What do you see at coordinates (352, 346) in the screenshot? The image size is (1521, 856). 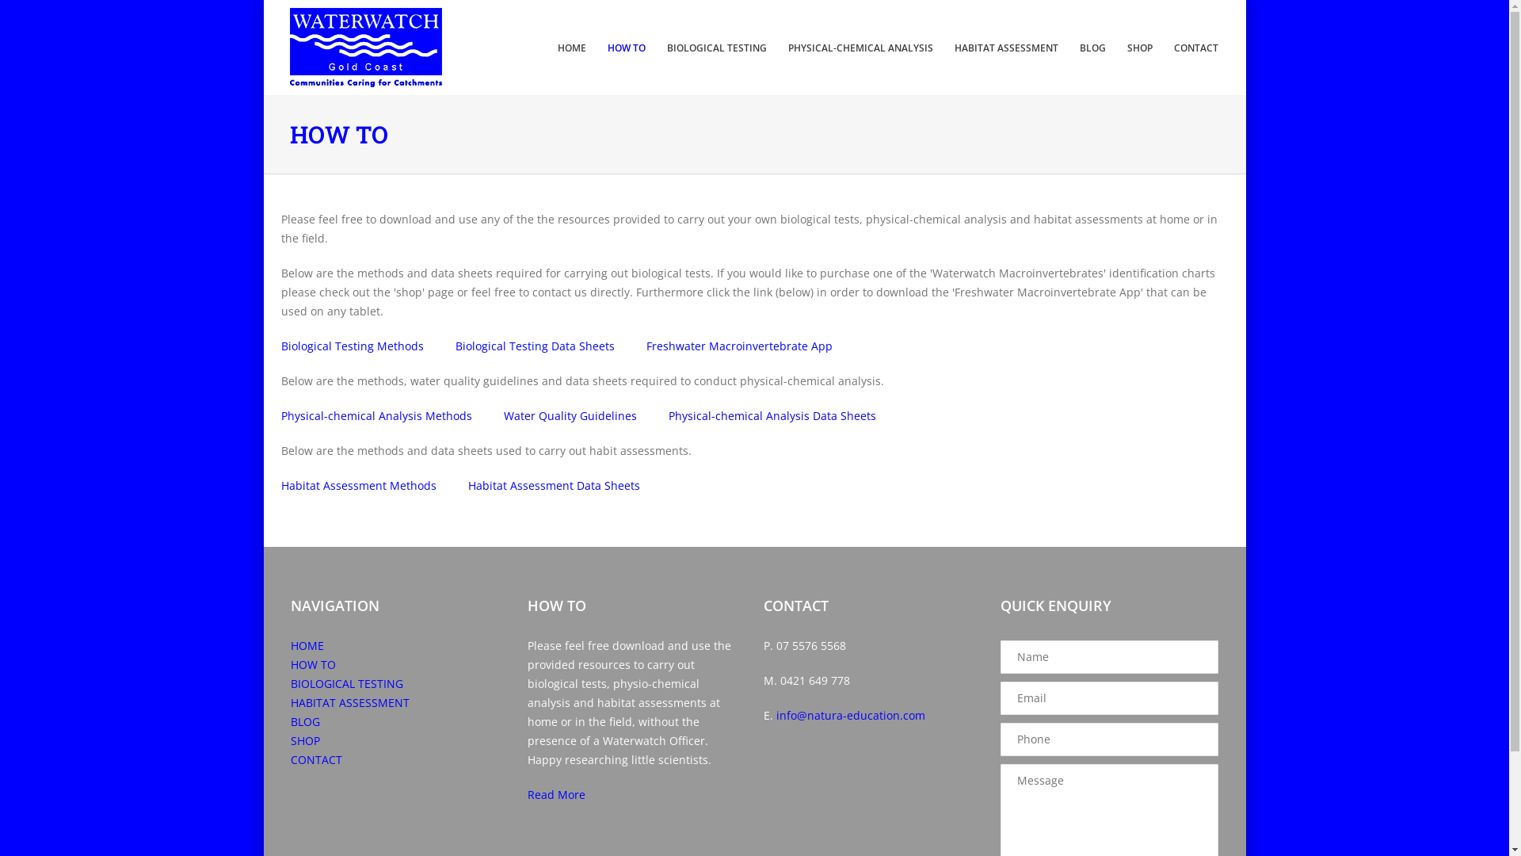 I see `Biological Testing Methods` at bounding box center [352, 346].